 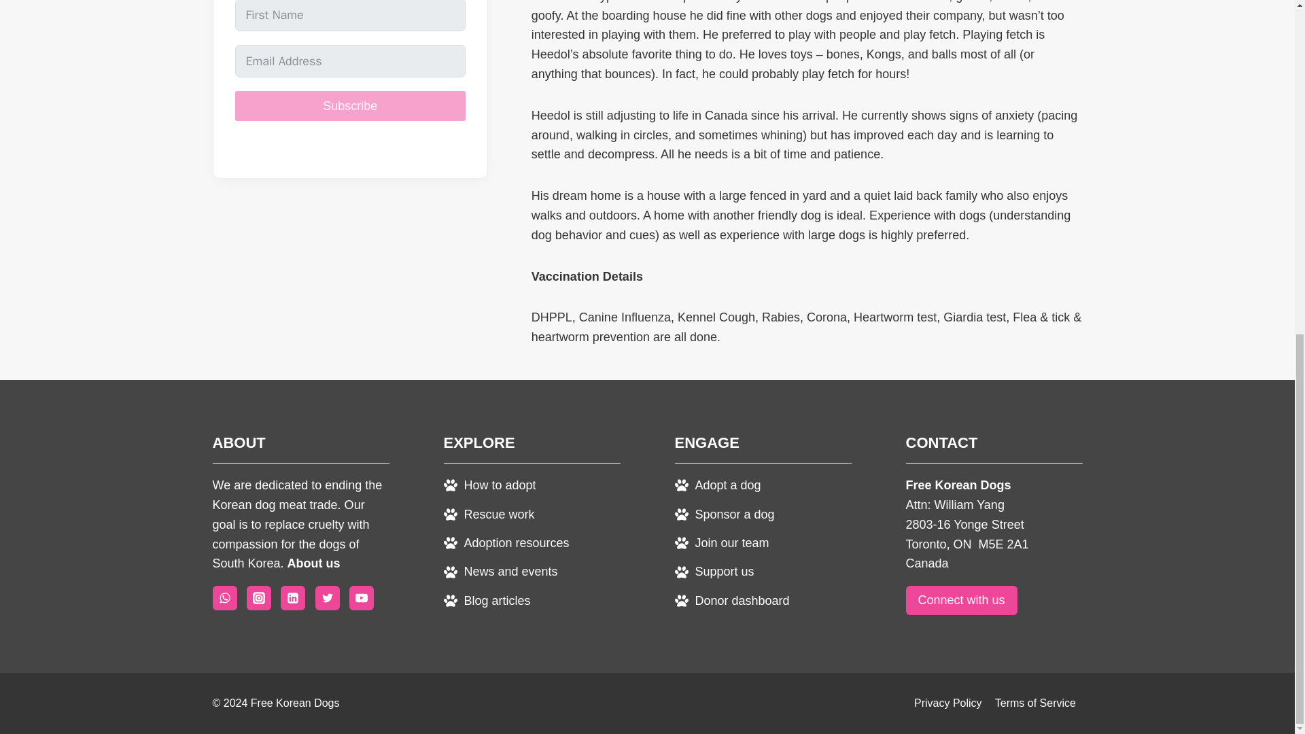 What do you see at coordinates (506, 543) in the screenshot?
I see `Adoption resources` at bounding box center [506, 543].